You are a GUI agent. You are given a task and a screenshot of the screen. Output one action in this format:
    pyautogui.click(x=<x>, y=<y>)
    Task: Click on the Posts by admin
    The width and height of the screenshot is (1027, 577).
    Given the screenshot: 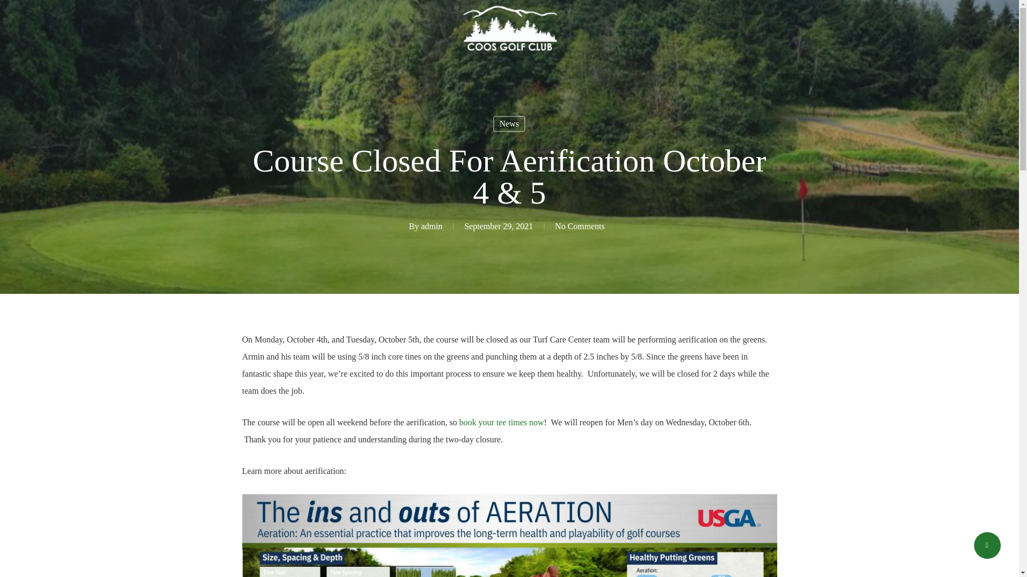 What is the action you would take?
    pyautogui.click(x=432, y=226)
    